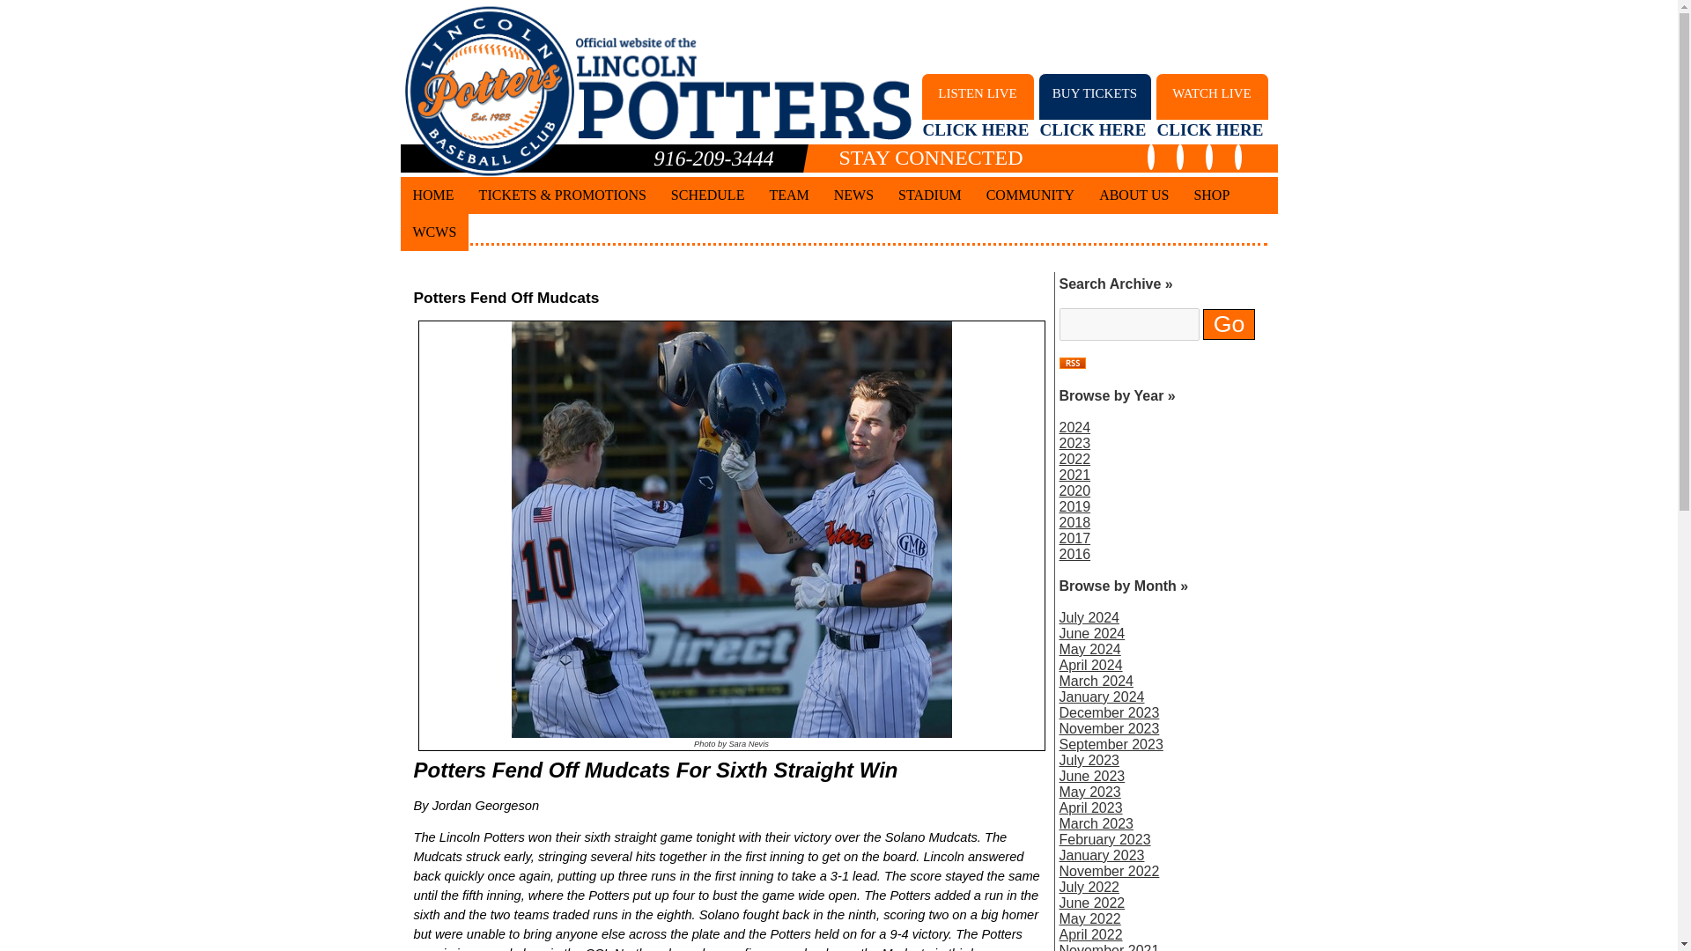 The height and width of the screenshot is (951, 1691). I want to click on HOME, so click(1228, 324).